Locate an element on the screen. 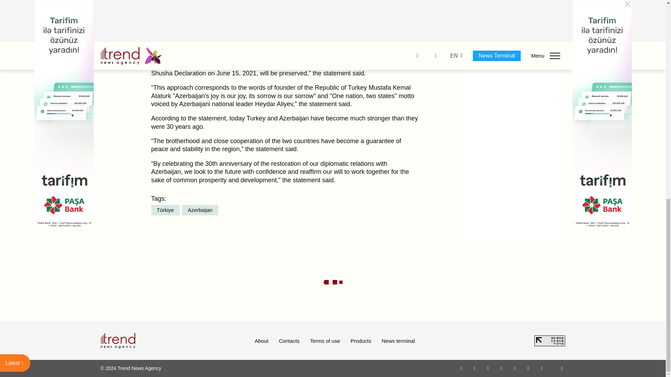 The image size is (671, 377). Telegram is located at coordinates (515, 368).